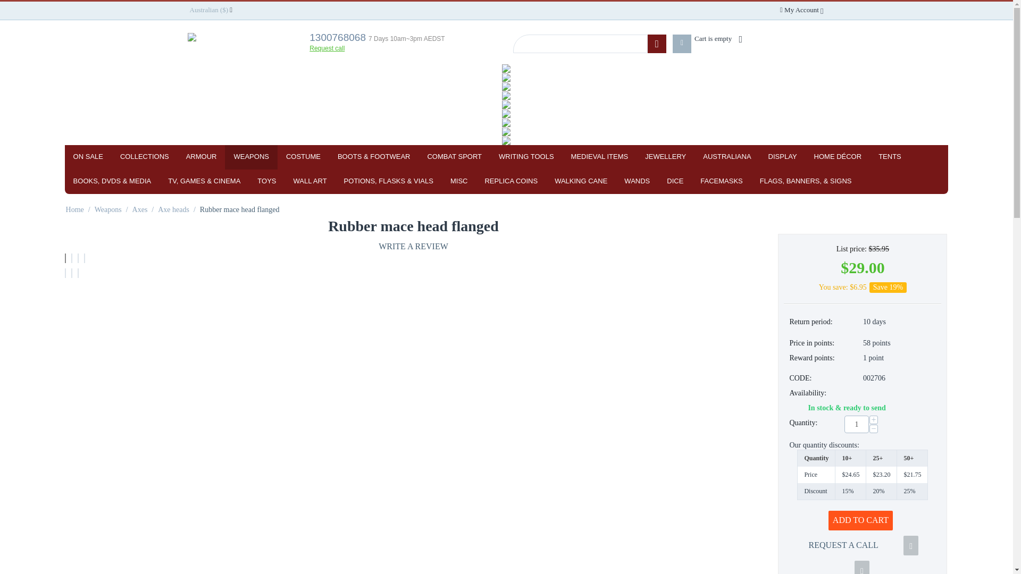  Describe the element at coordinates (88, 157) in the screenshot. I see `ON SALE` at that location.